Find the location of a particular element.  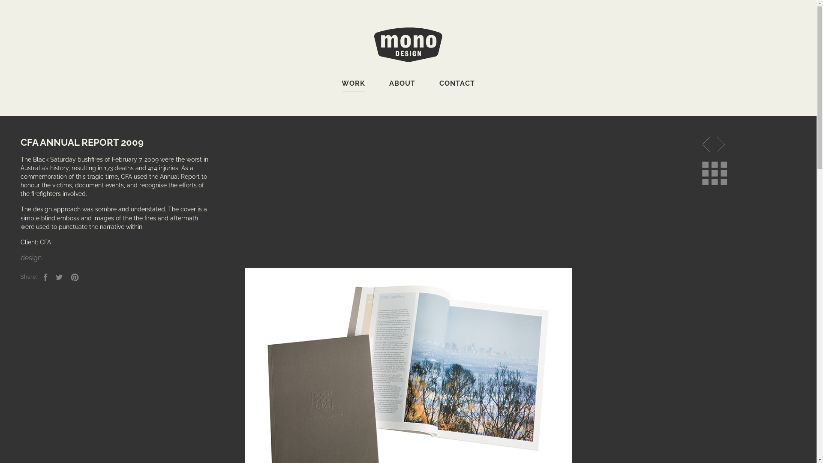

CONTACT is located at coordinates (457, 83).